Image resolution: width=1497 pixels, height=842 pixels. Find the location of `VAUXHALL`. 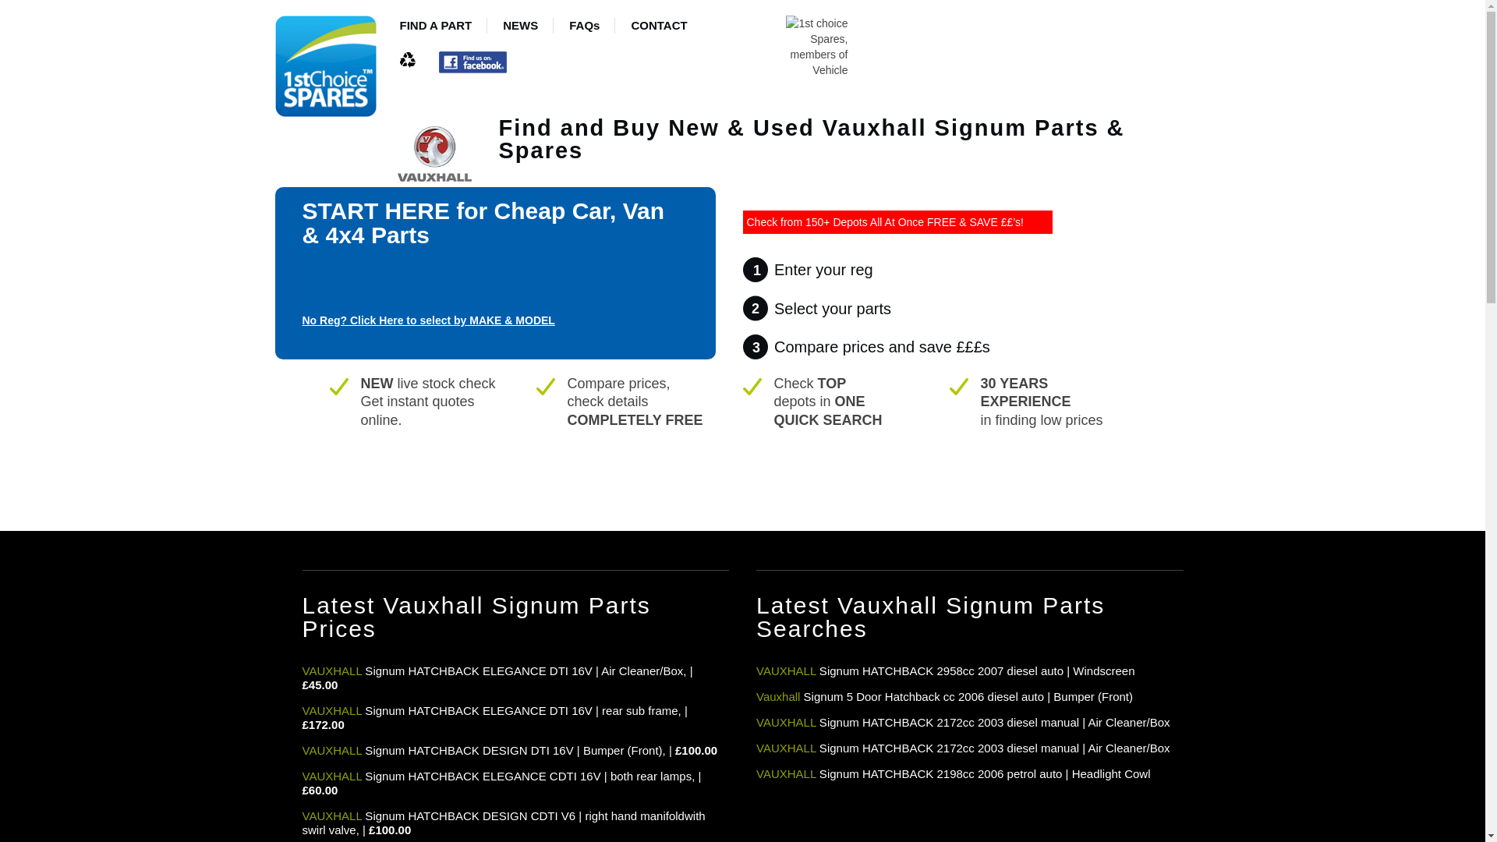

VAUXHALL is located at coordinates (332, 710).